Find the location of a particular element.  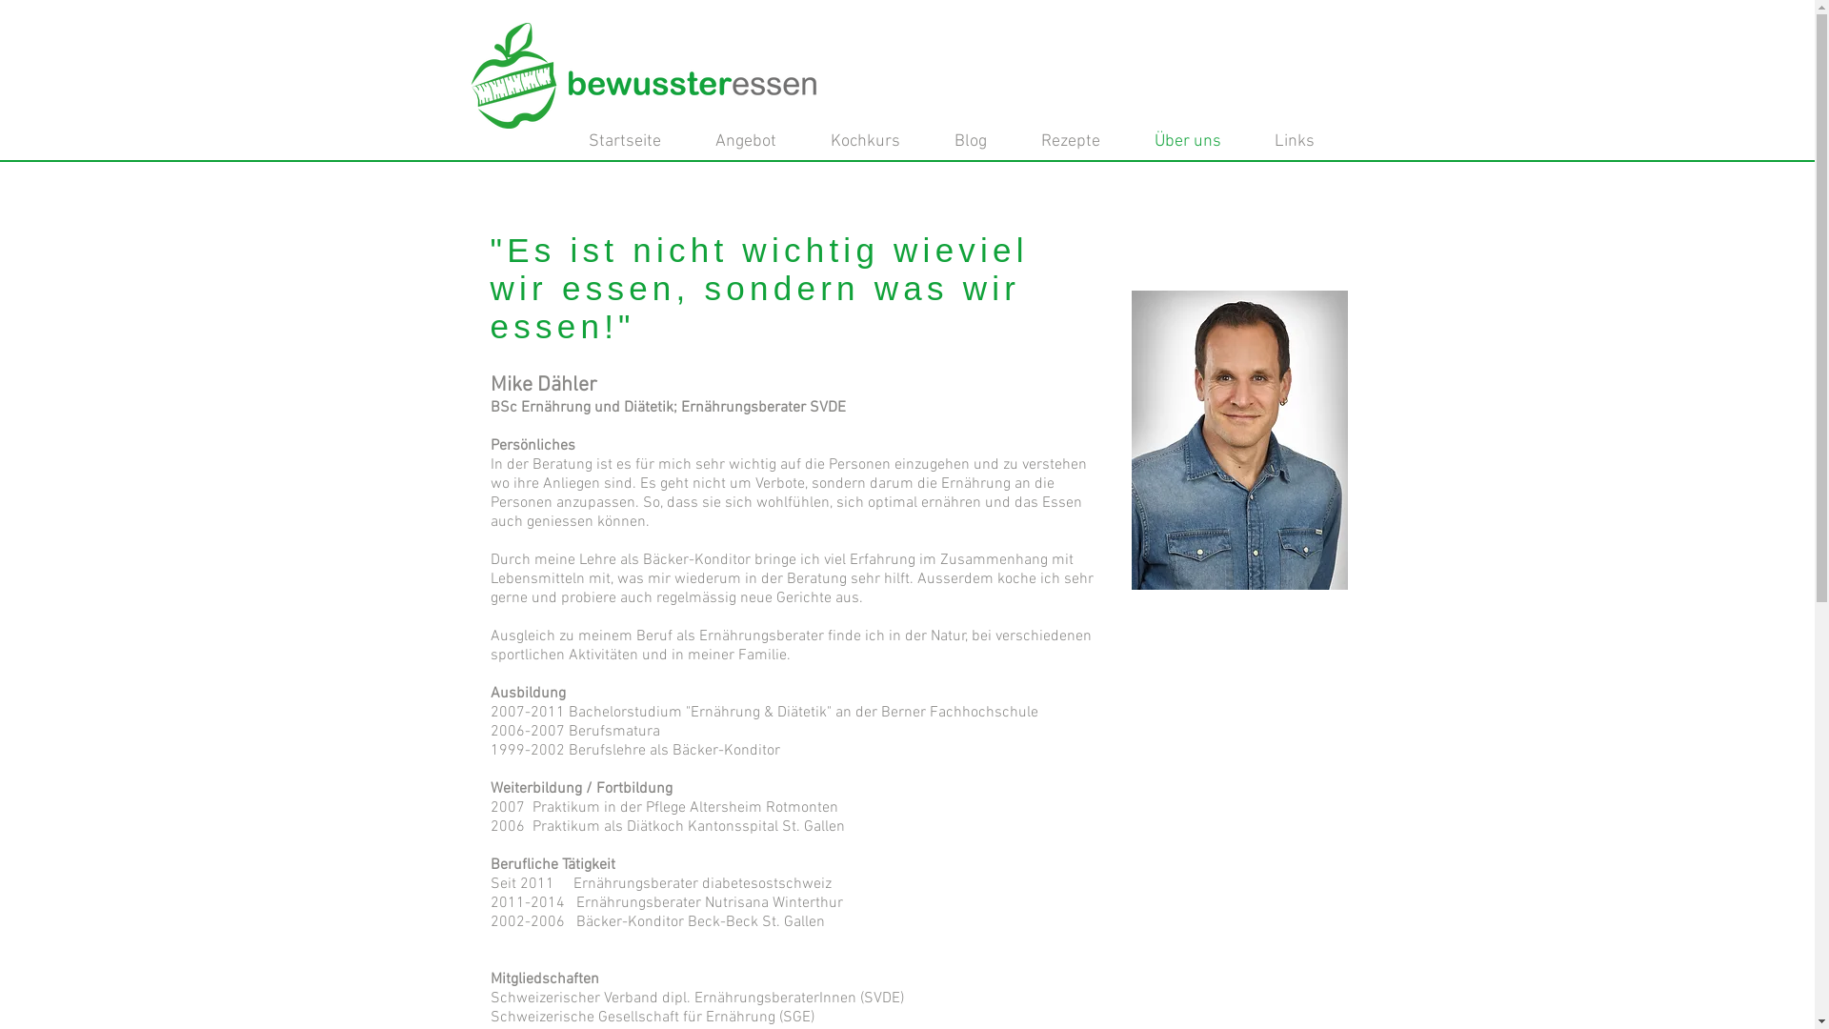

Kochkurs is located at coordinates (874, 142).